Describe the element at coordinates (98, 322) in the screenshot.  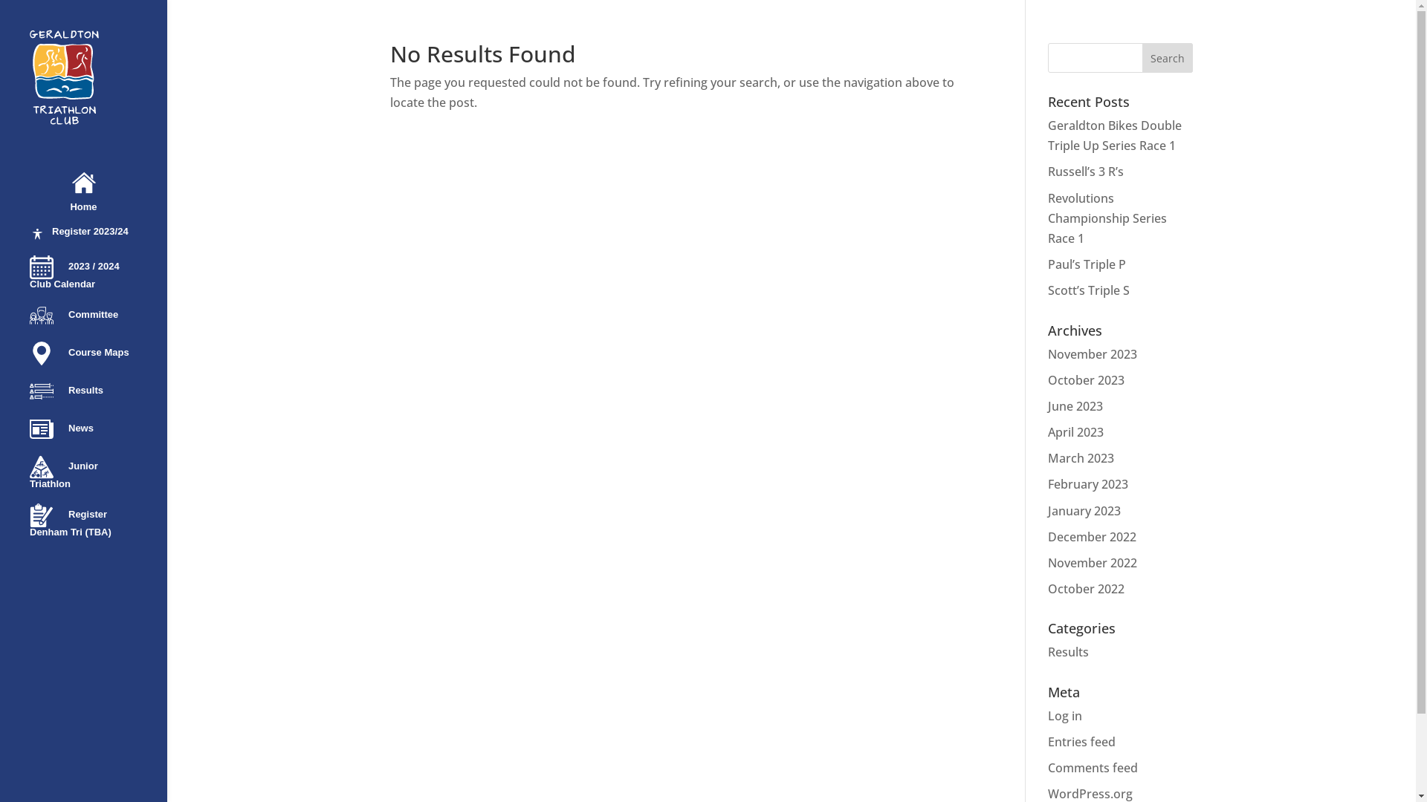
I see `Committee` at that location.